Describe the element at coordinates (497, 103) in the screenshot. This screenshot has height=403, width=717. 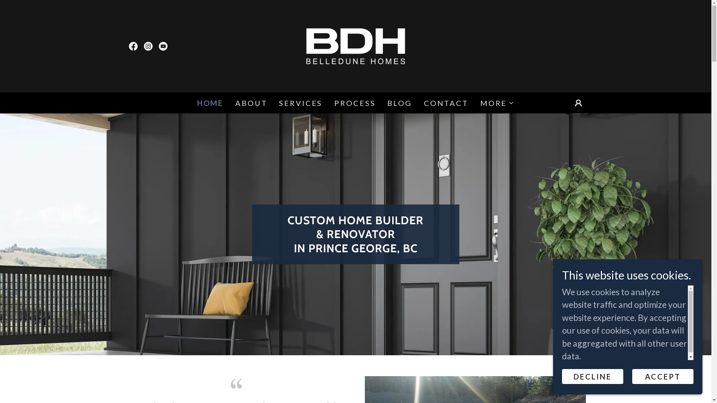
I see `MORE` at that location.